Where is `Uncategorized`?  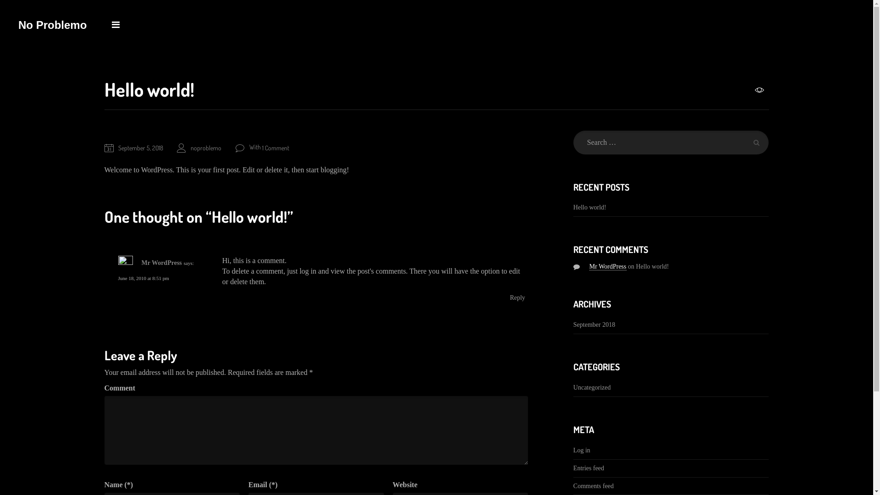 Uncategorized is located at coordinates (592, 388).